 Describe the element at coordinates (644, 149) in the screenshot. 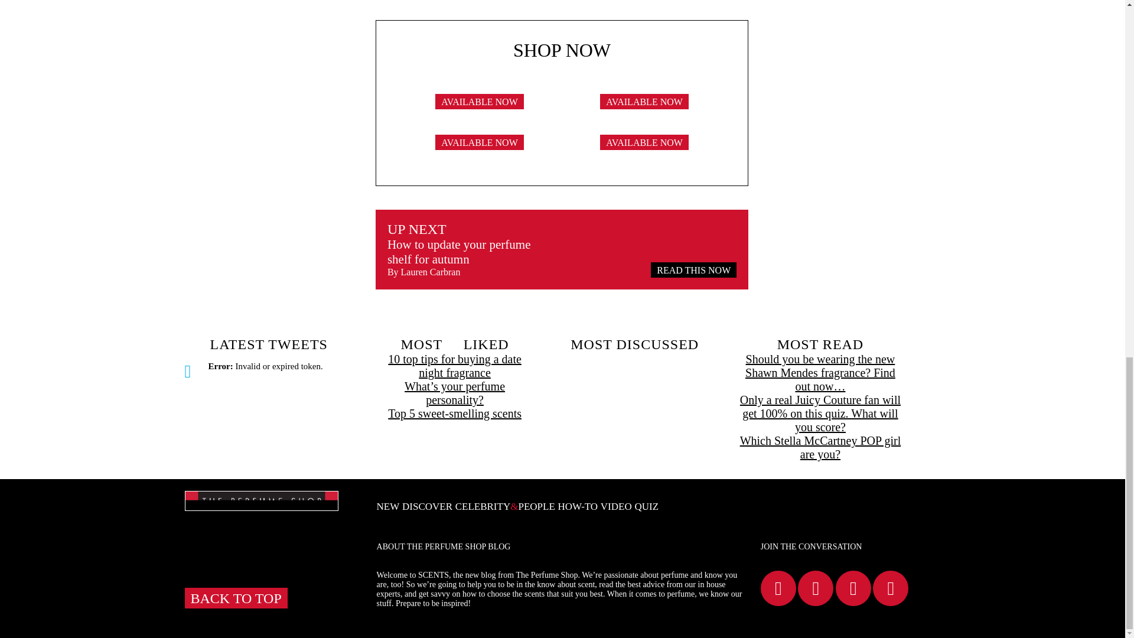

I see `AVAILABLE NOW` at that location.